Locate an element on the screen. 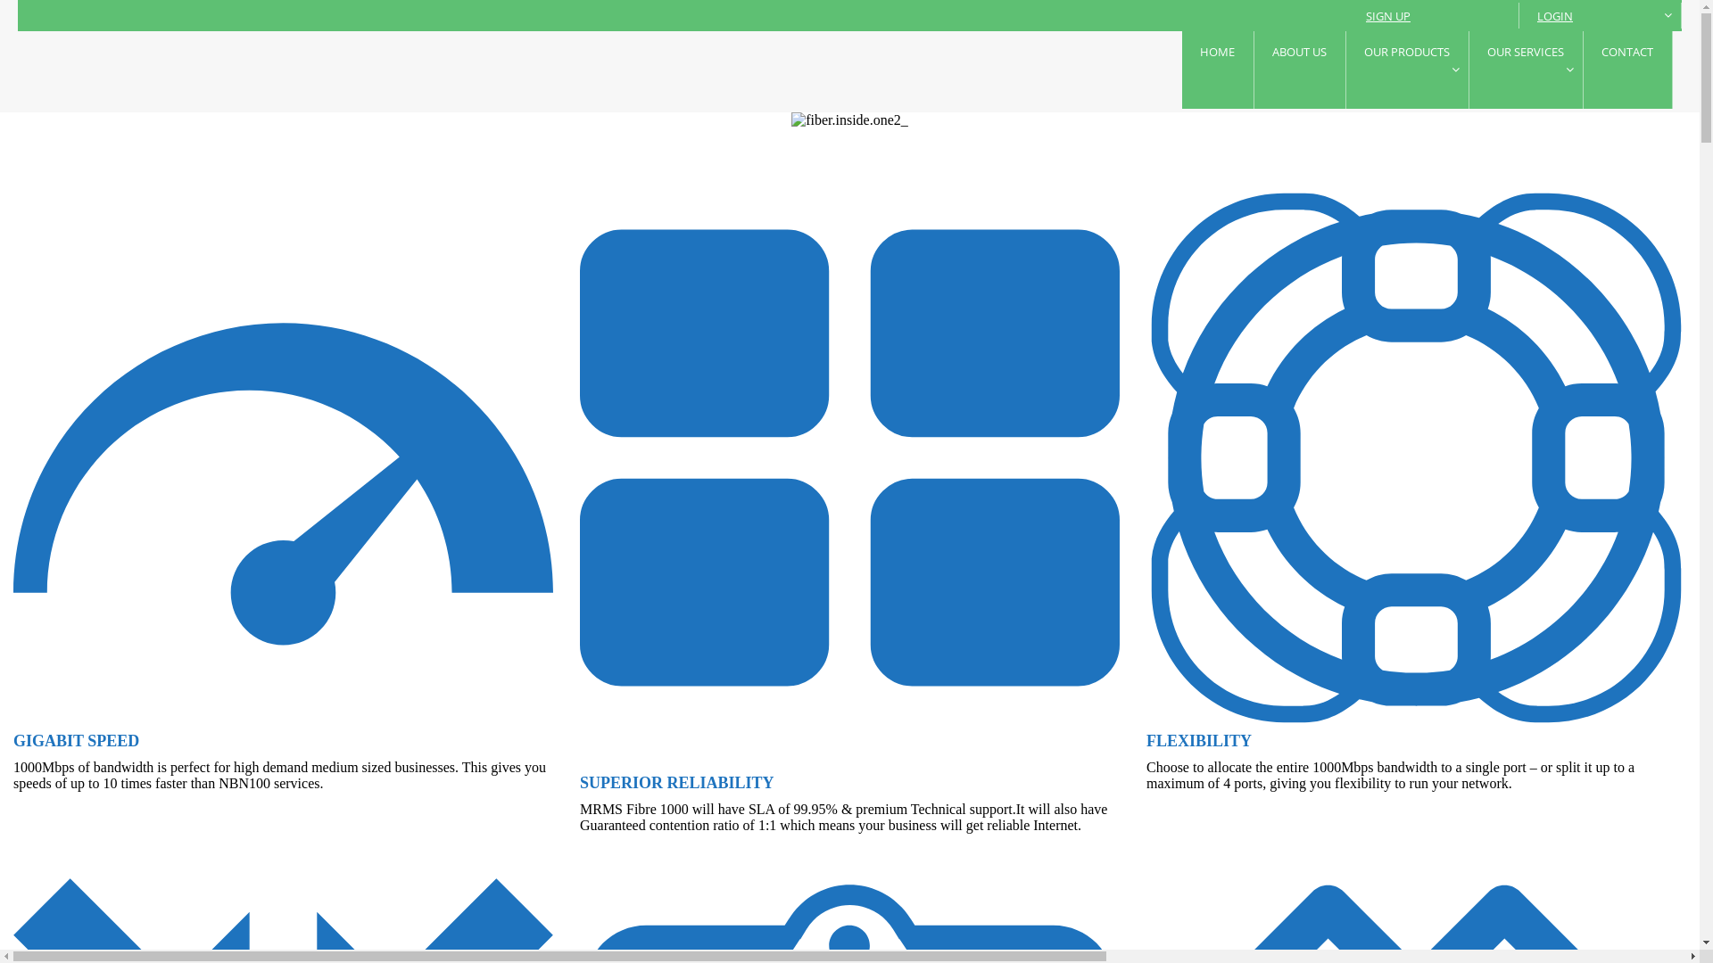 The image size is (1713, 963). HOME is located at coordinates (1219, 70).